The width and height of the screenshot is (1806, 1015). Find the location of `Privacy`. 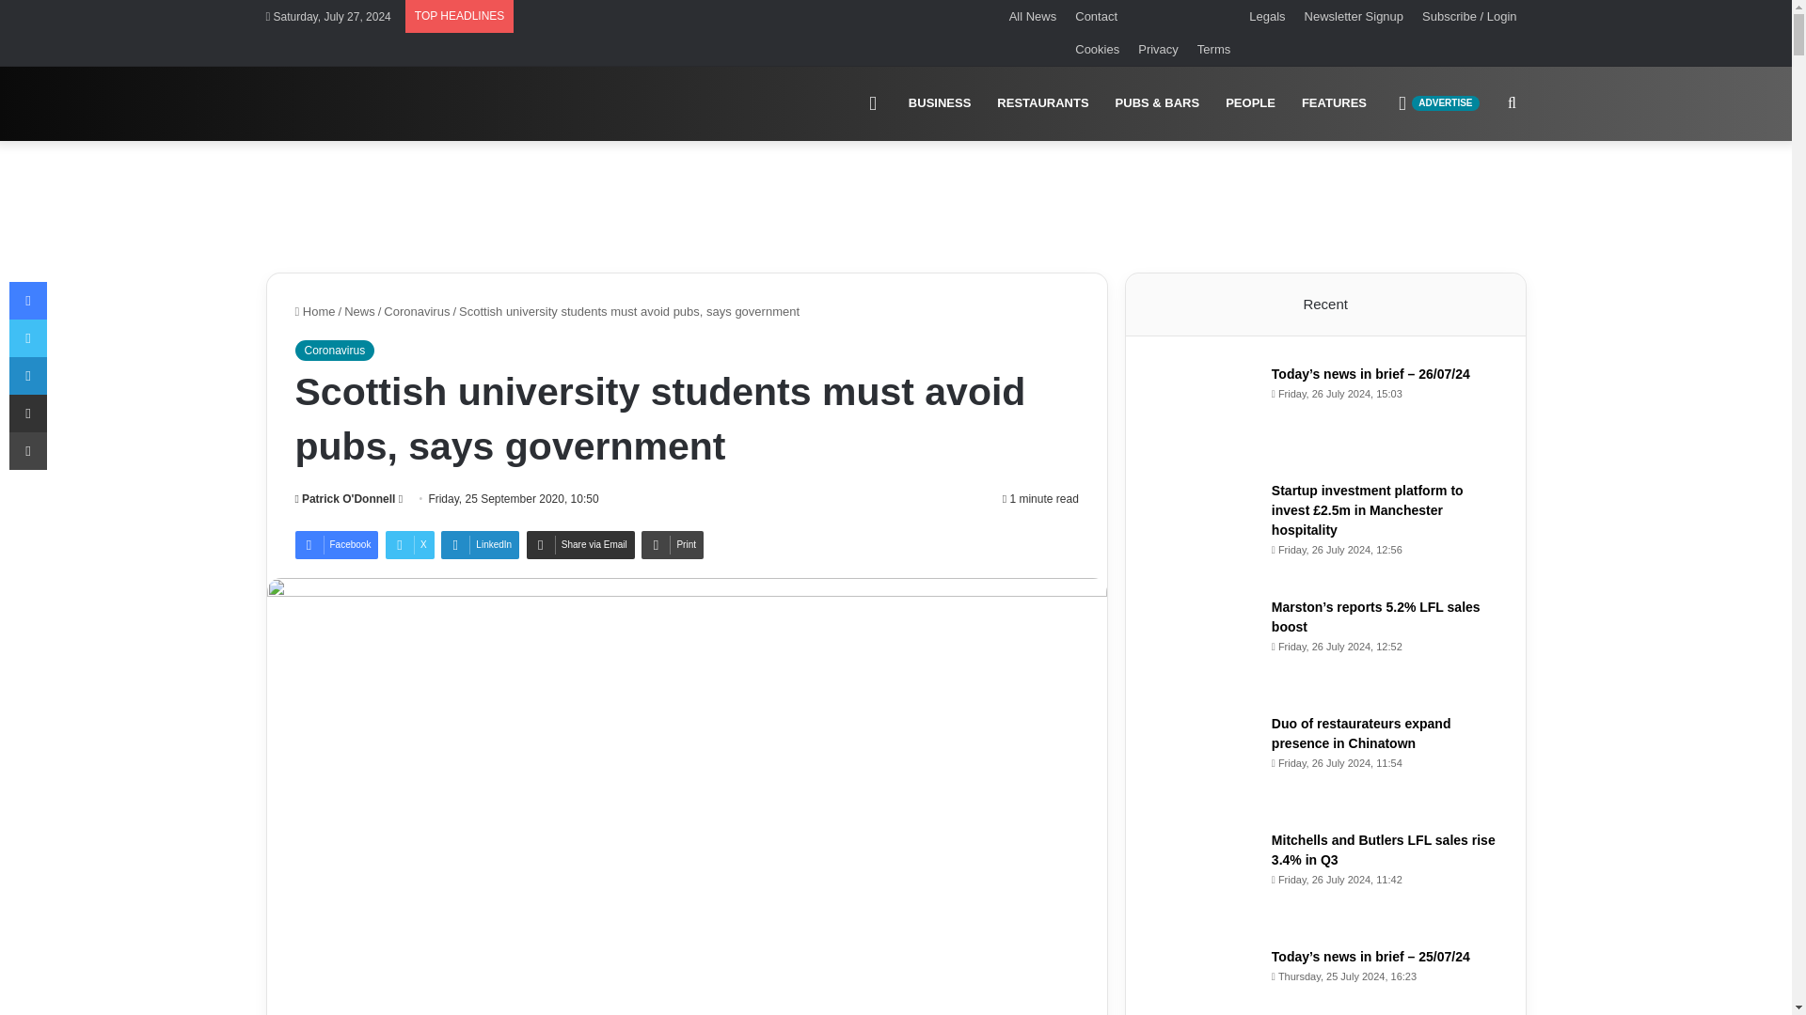

Privacy is located at coordinates (1159, 49).